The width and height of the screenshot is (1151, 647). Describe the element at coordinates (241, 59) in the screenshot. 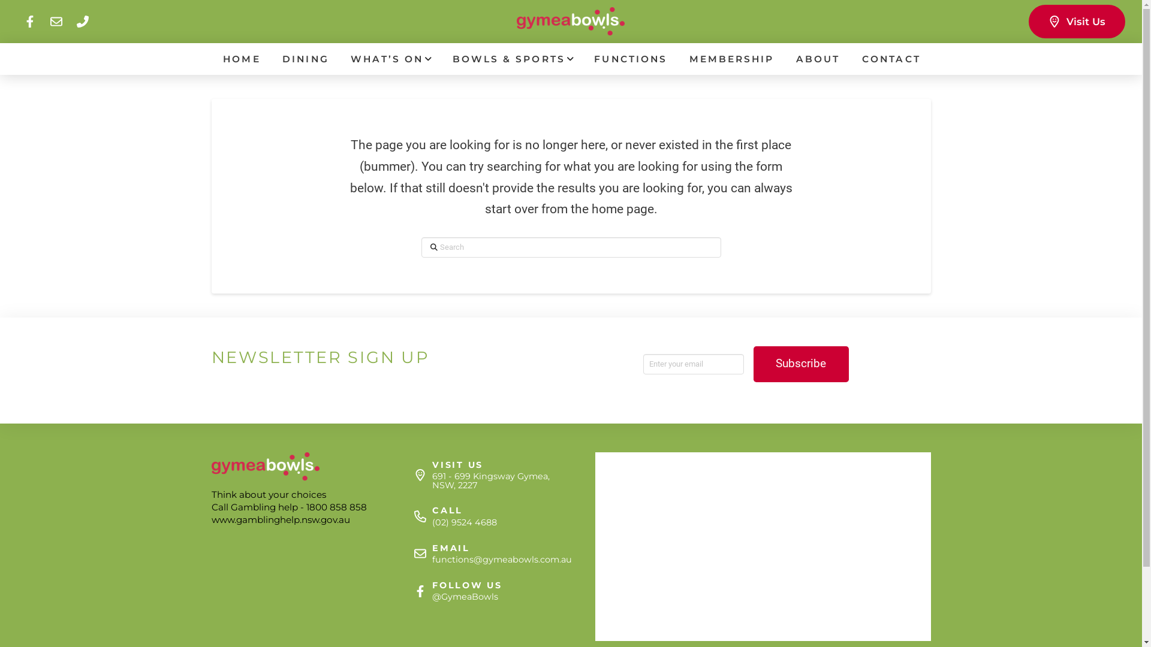

I see `HOME` at that location.